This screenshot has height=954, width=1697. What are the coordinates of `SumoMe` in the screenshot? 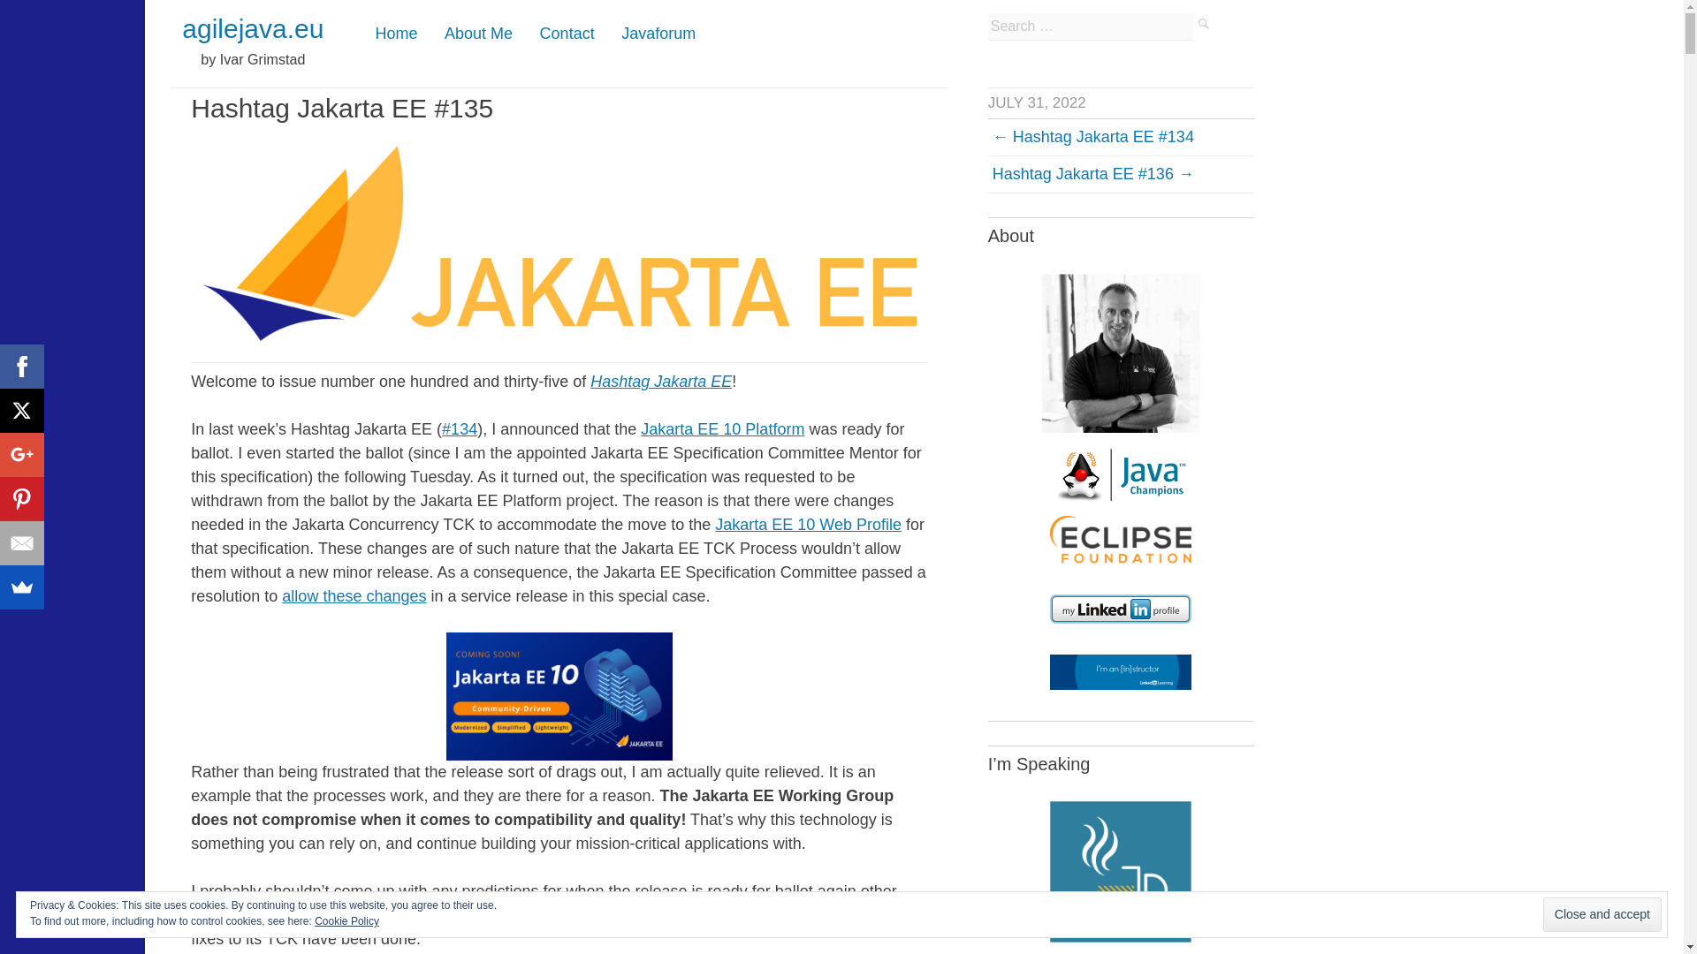 It's located at (21, 587).